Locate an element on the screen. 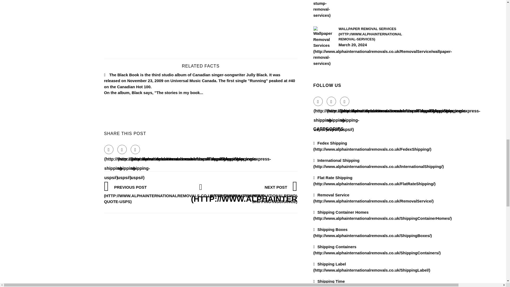 This screenshot has height=287, width=510. View all posts filed under Shipping Label is located at coordinates (372, 267).